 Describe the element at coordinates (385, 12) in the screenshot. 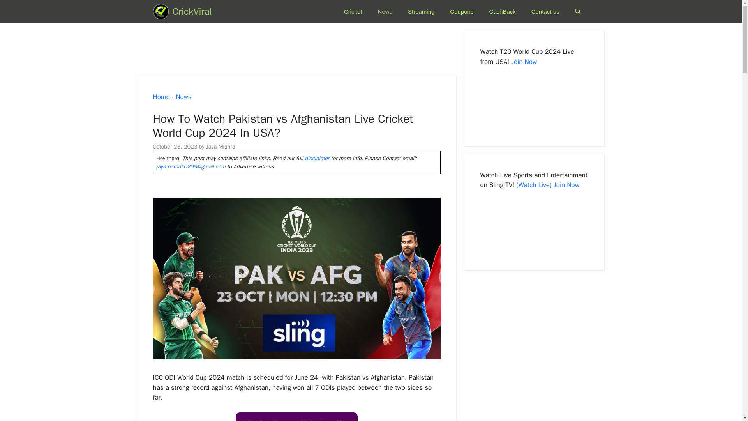

I see `News` at that location.